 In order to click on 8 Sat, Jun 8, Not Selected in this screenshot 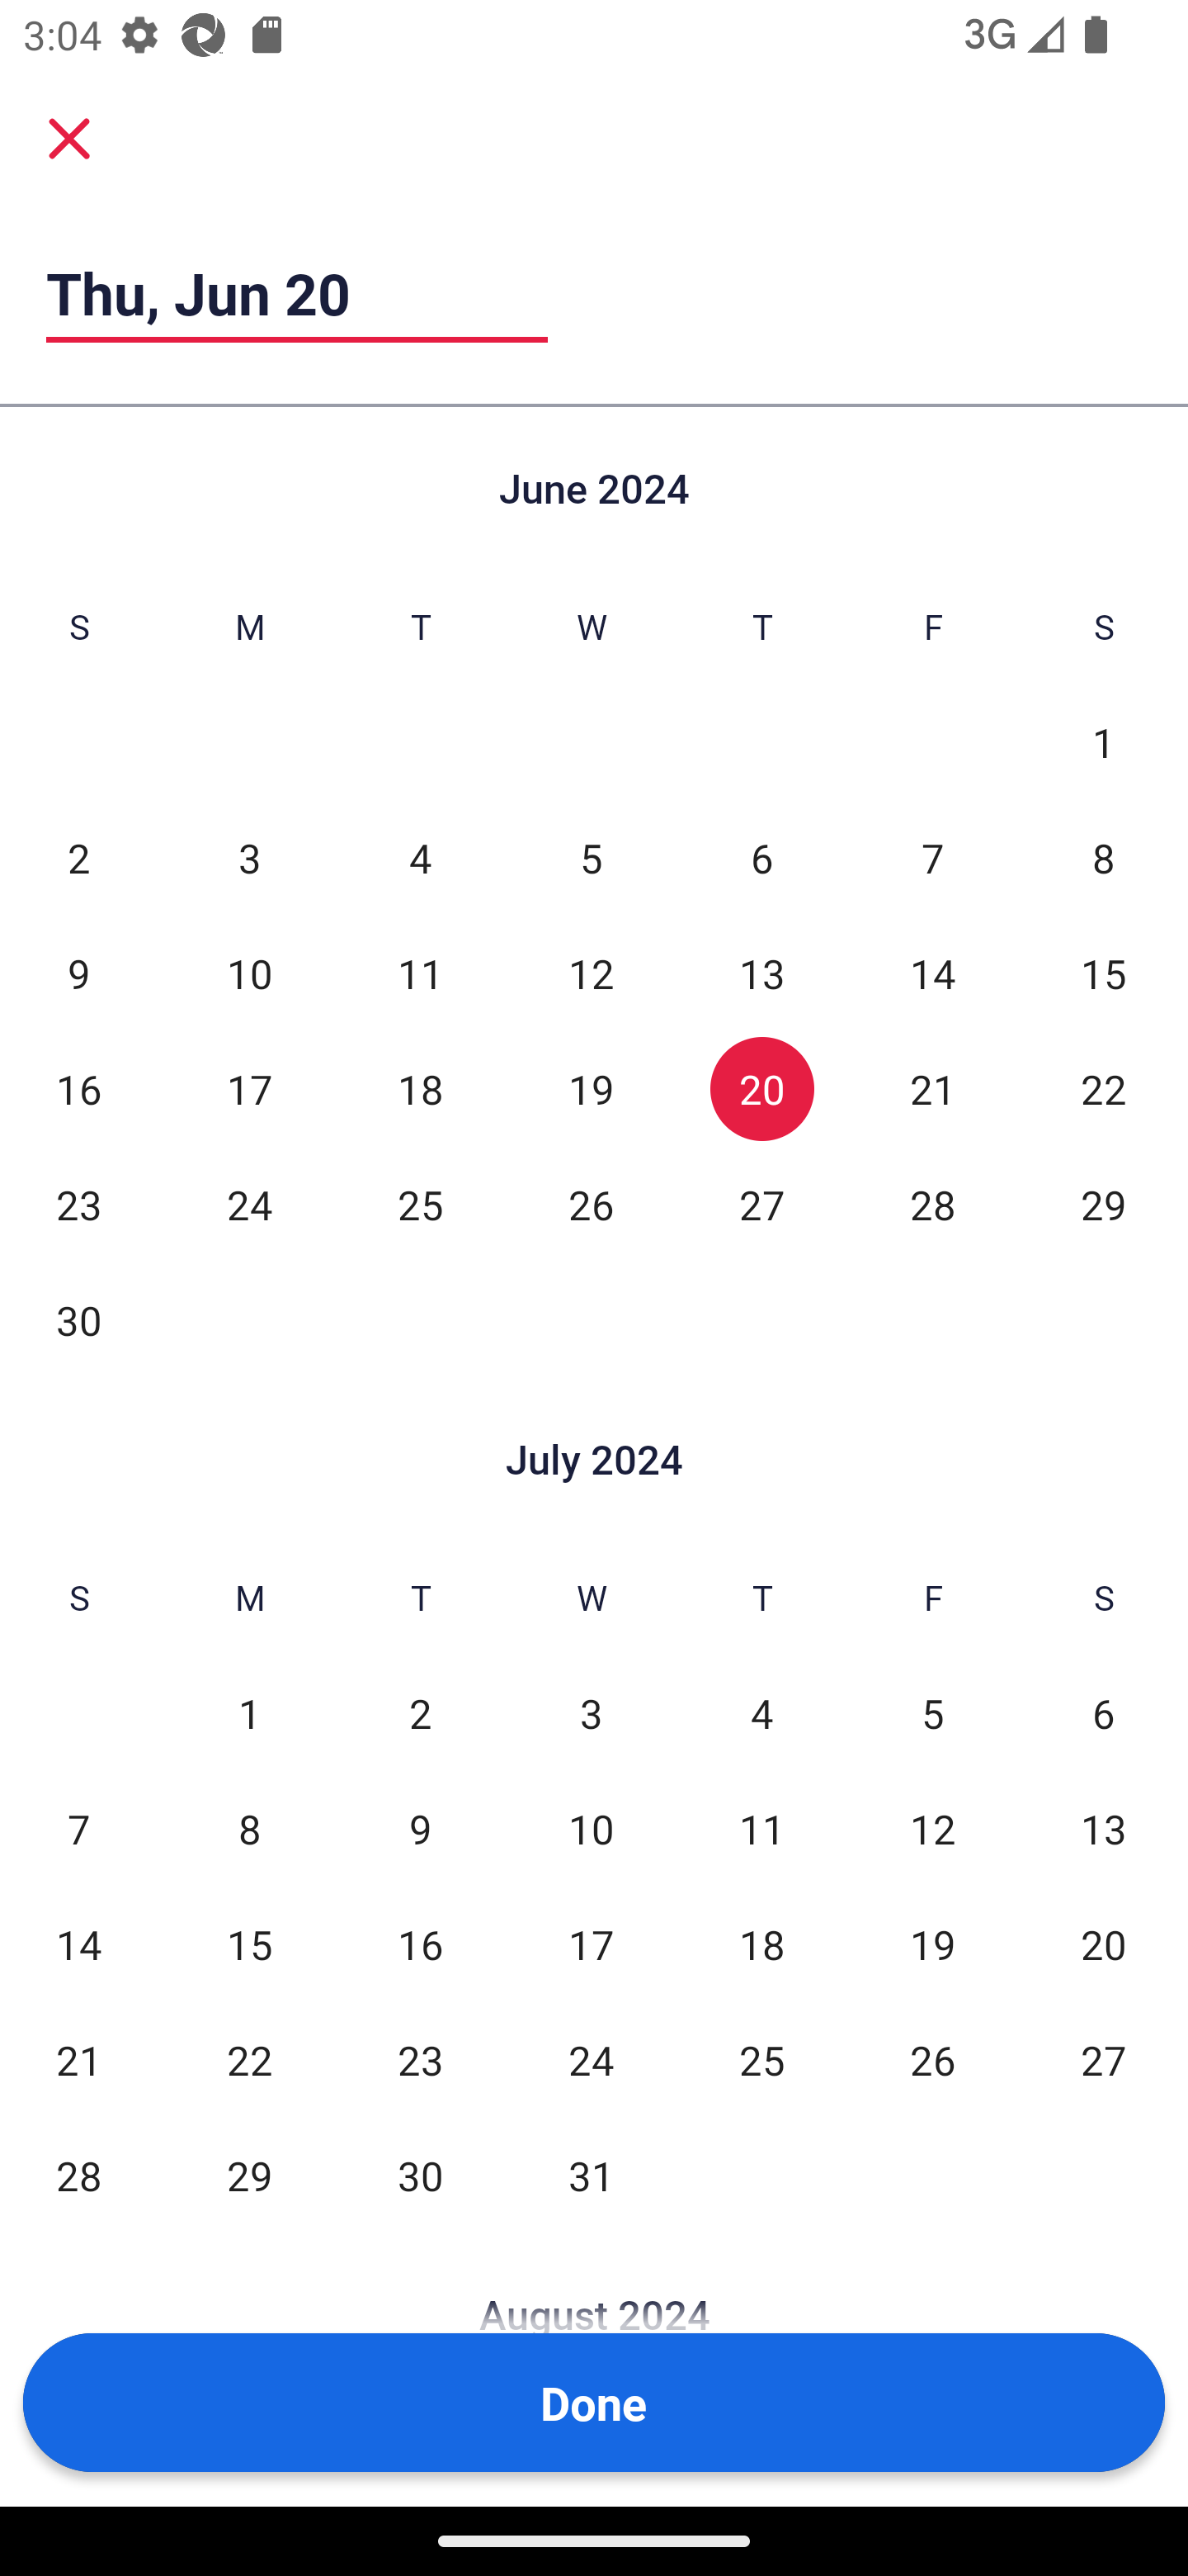, I will do `click(1104, 857)`.